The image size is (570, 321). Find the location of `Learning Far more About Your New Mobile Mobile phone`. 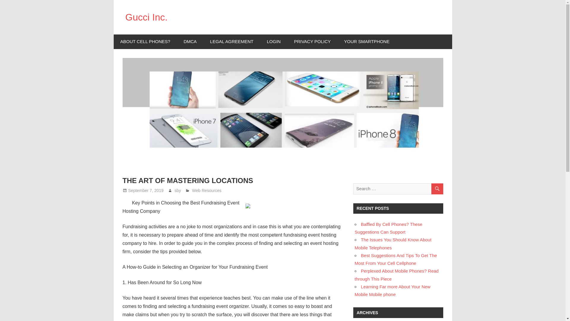

Learning Far more About Your New Mobile Mobile phone is located at coordinates (392, 290).